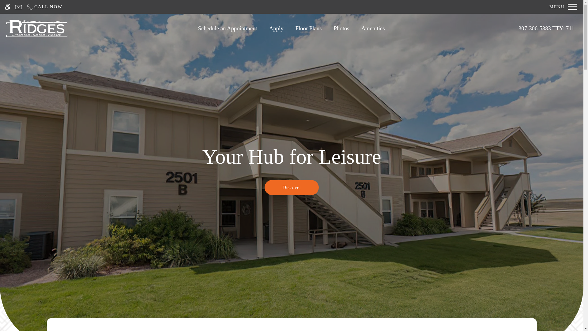 The image size is (588, 331). What do you see at coordinates (563, 7) in the screenshot?
I see `MENU` at bounding box center [563, 7].